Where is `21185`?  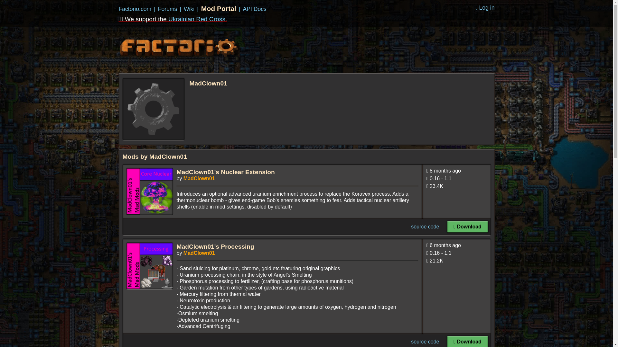 21185 is located at coordinates (436, 261).